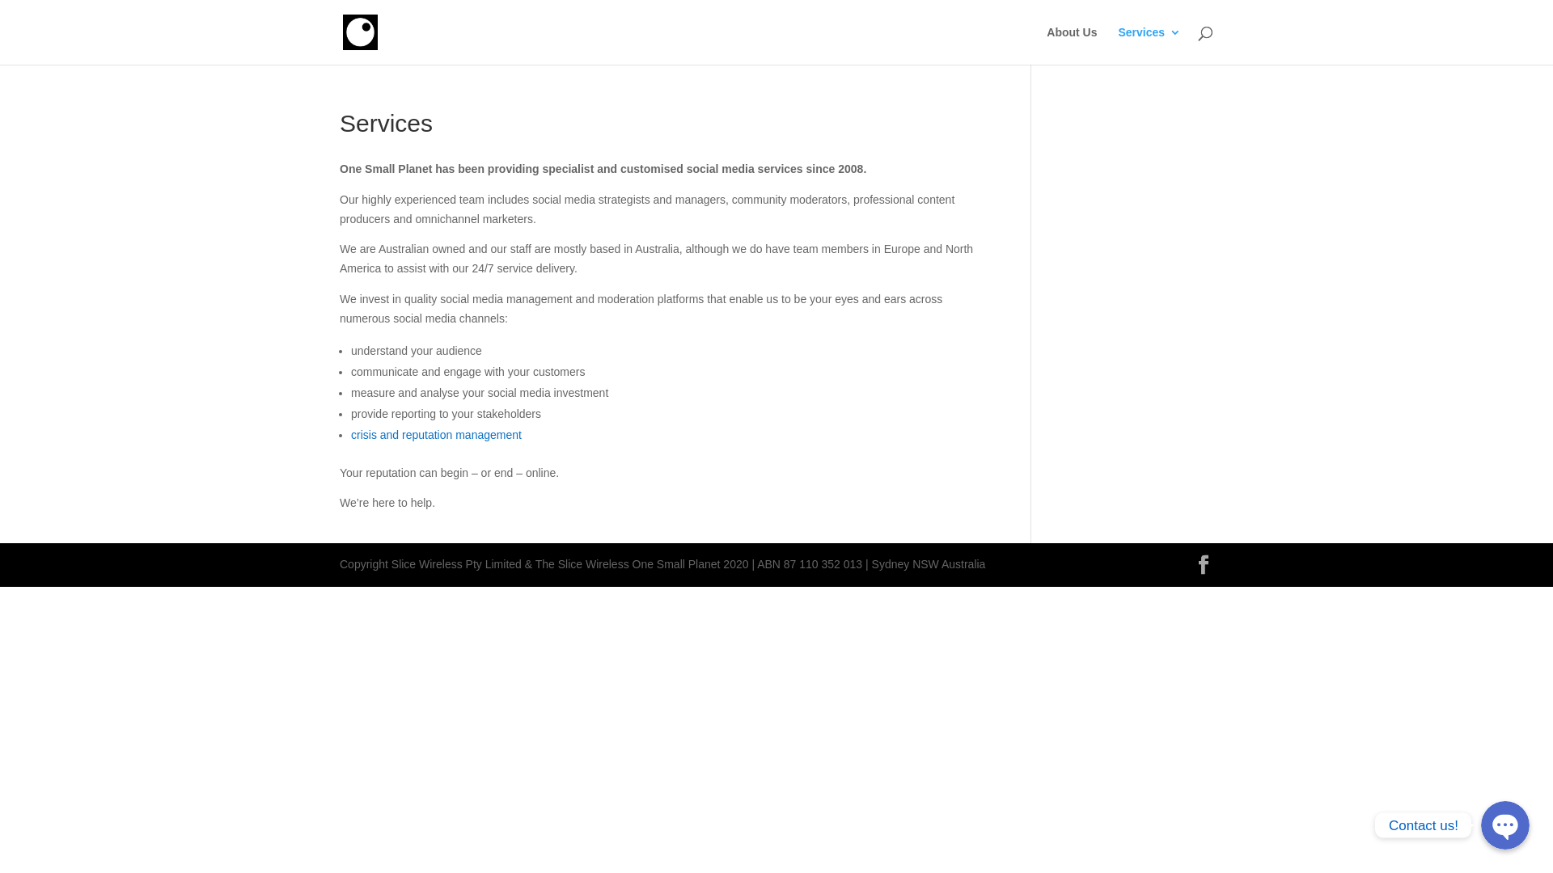 The width and height of the screenshot is (1553, 873). What do you see at coordinates (437, 435) in the screenshot?
I see `crisis and reputation management` at bounding box center [437, 435].